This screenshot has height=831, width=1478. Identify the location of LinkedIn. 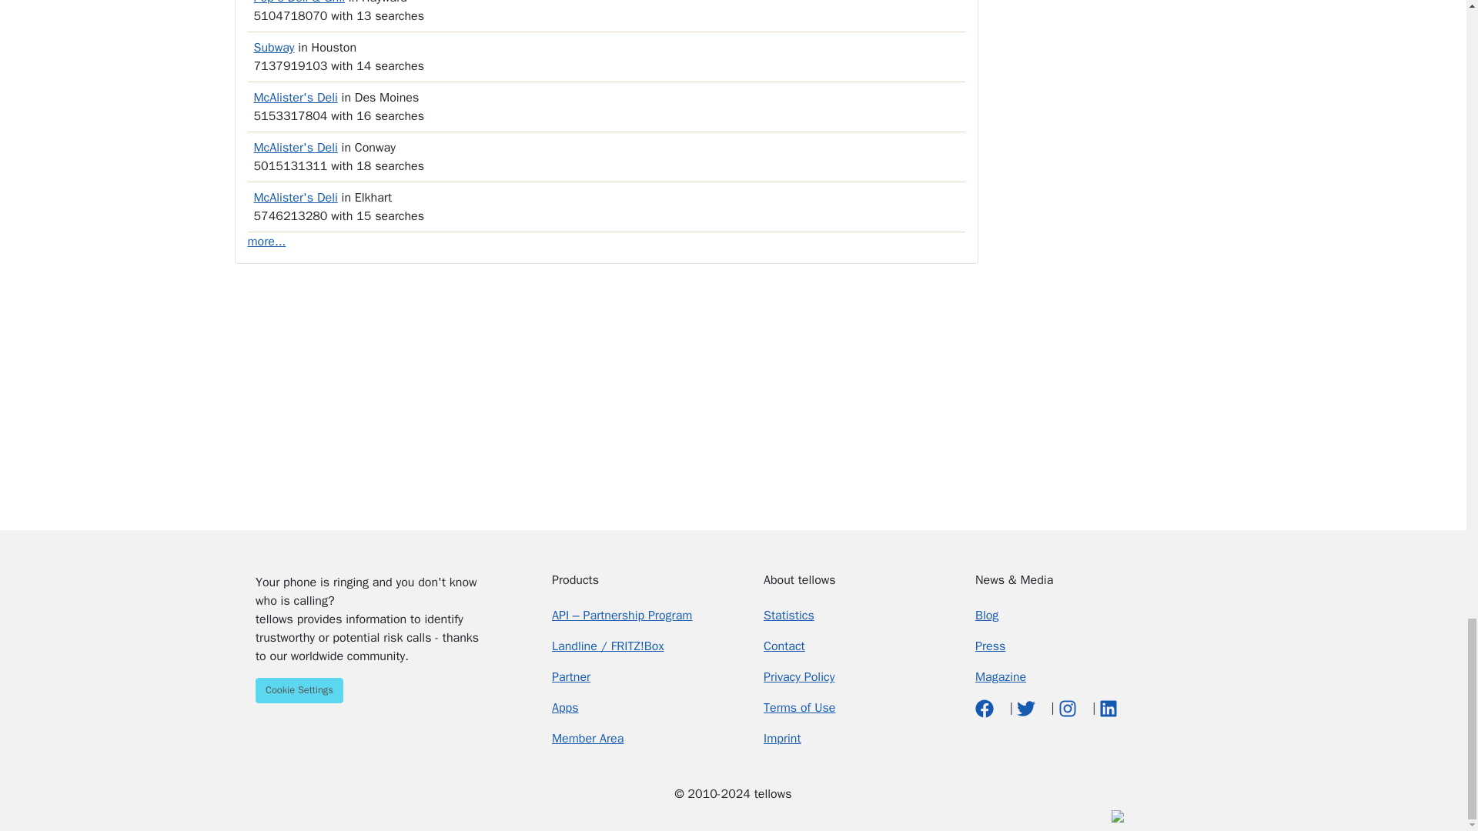
(1108, 708).